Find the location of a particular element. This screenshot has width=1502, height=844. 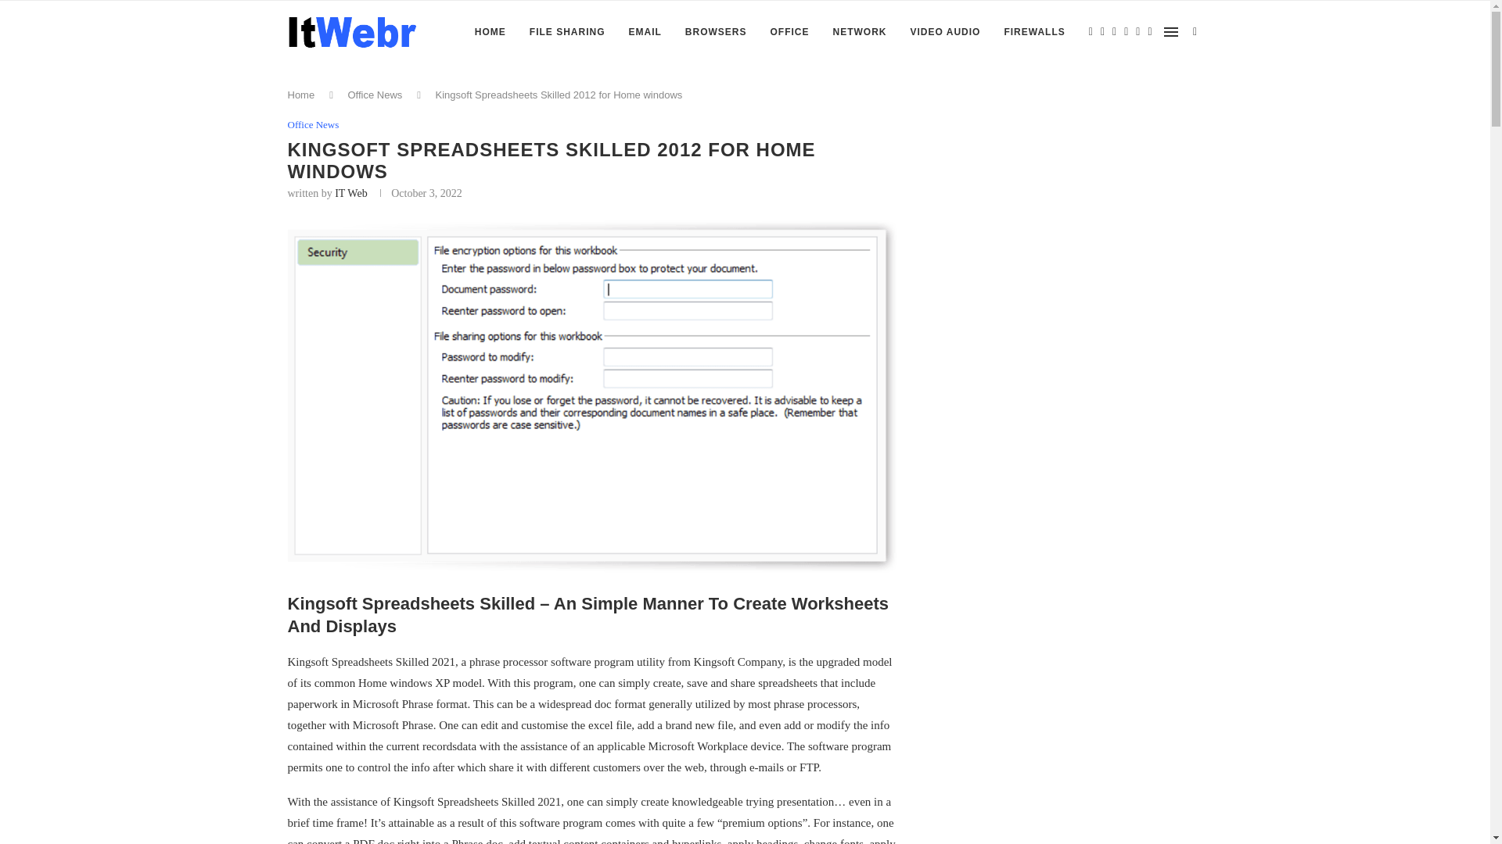

VIDEO AUDIO is located at coordinates (945, 32).